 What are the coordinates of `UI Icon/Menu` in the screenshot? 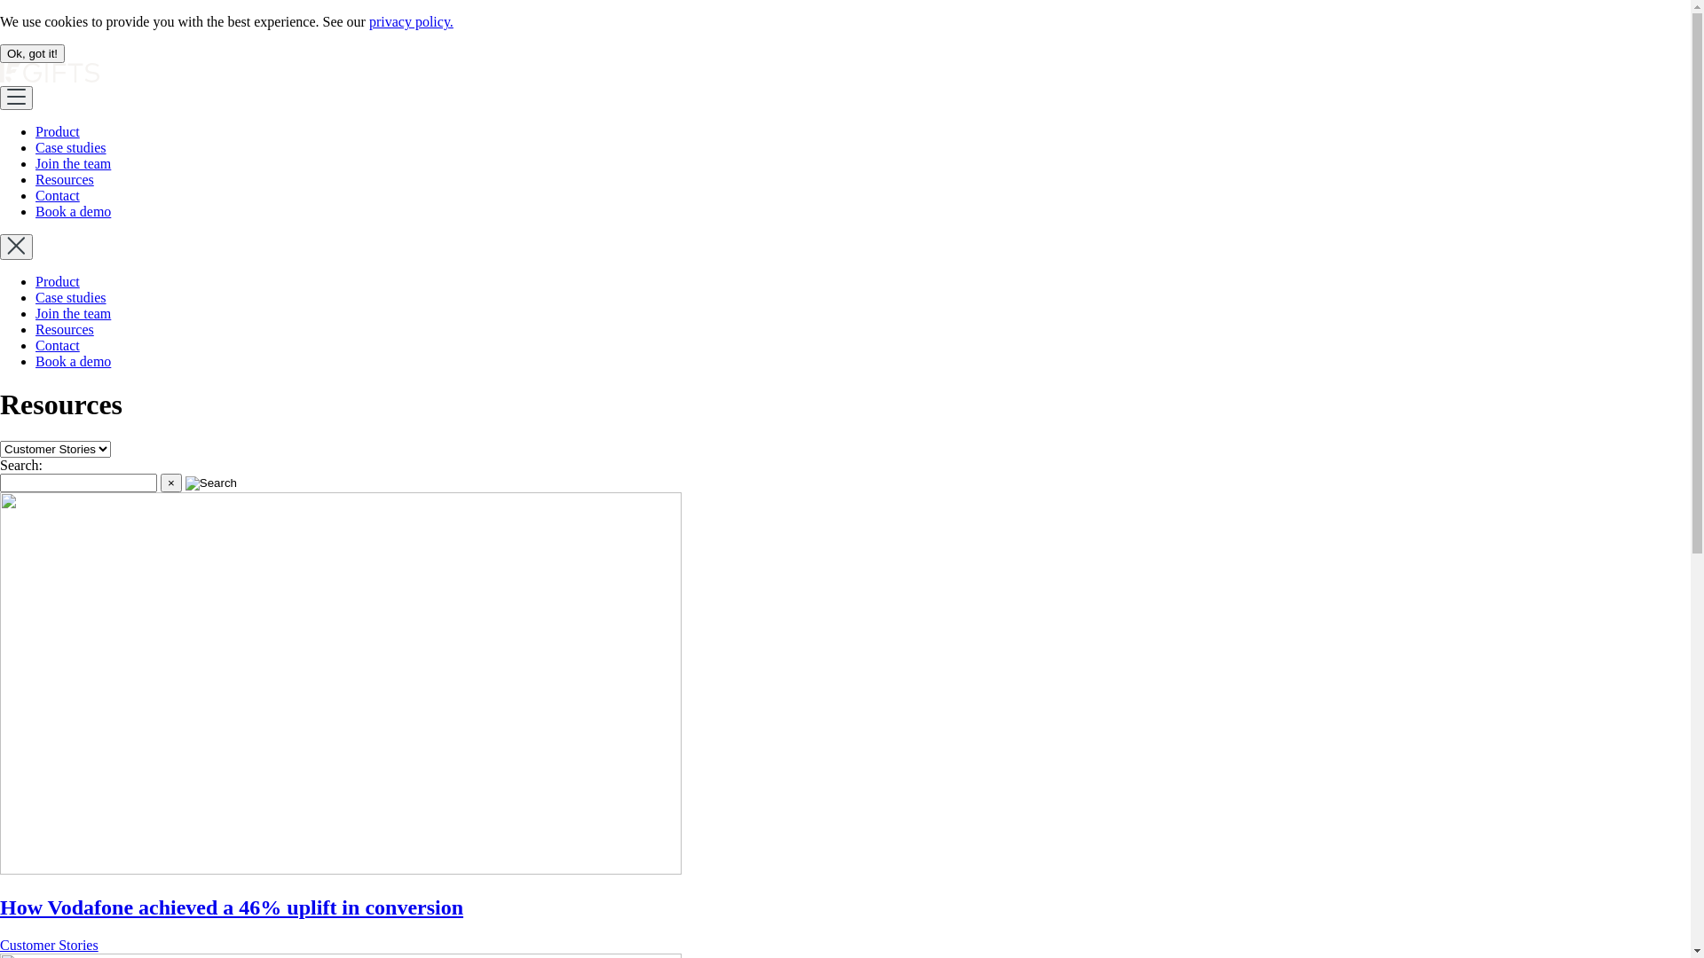 It's located at (16, 247).